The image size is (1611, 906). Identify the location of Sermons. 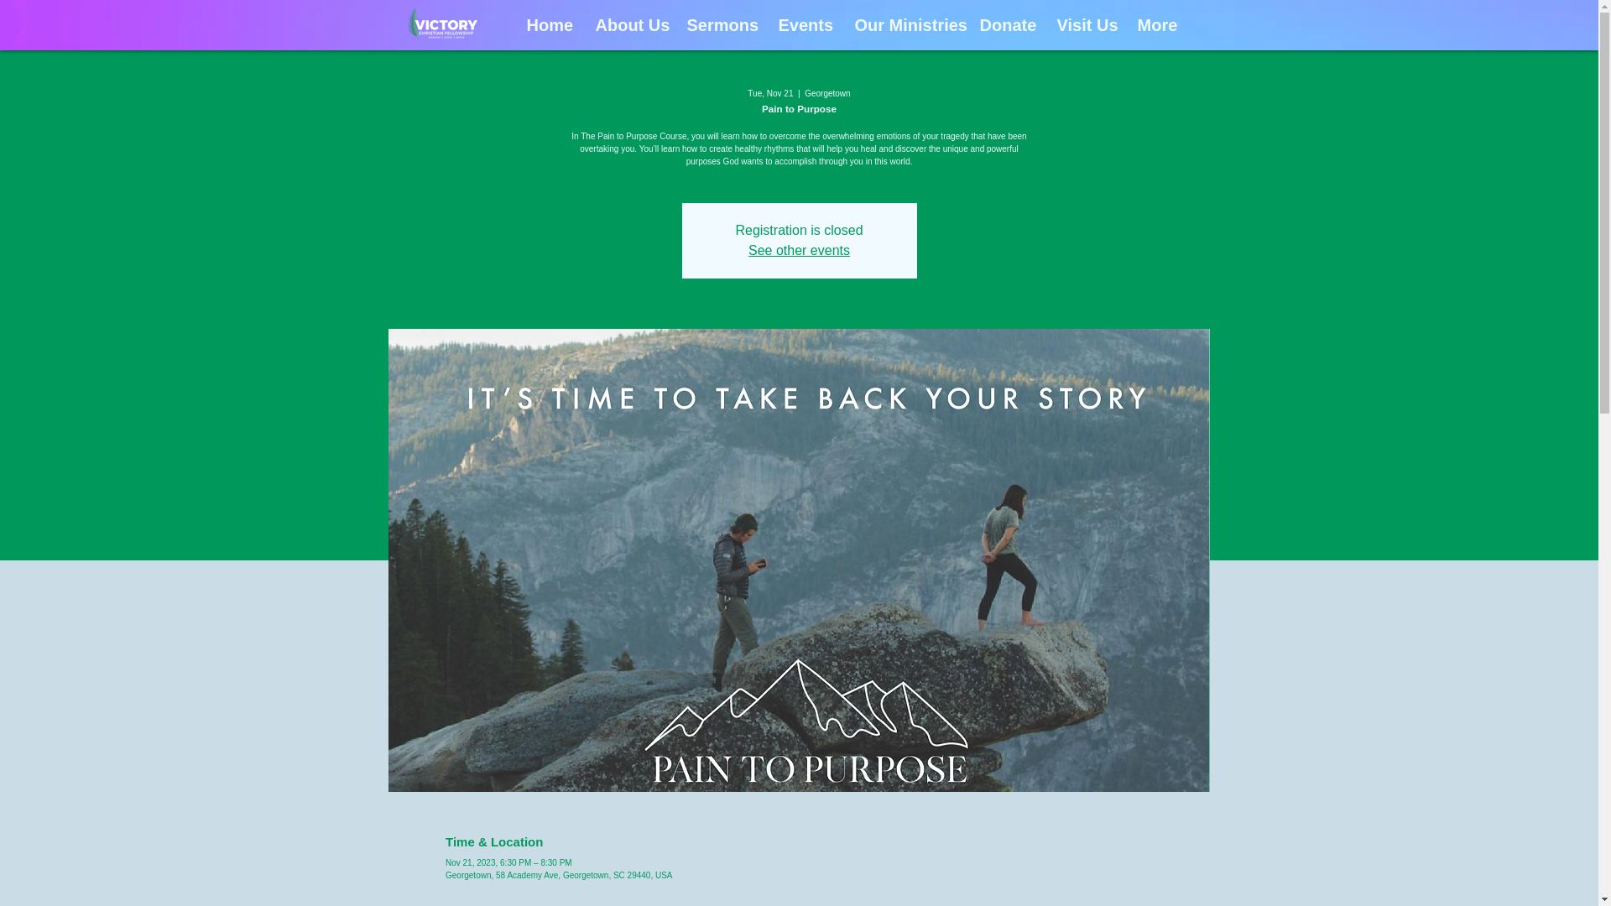
(720, 25).